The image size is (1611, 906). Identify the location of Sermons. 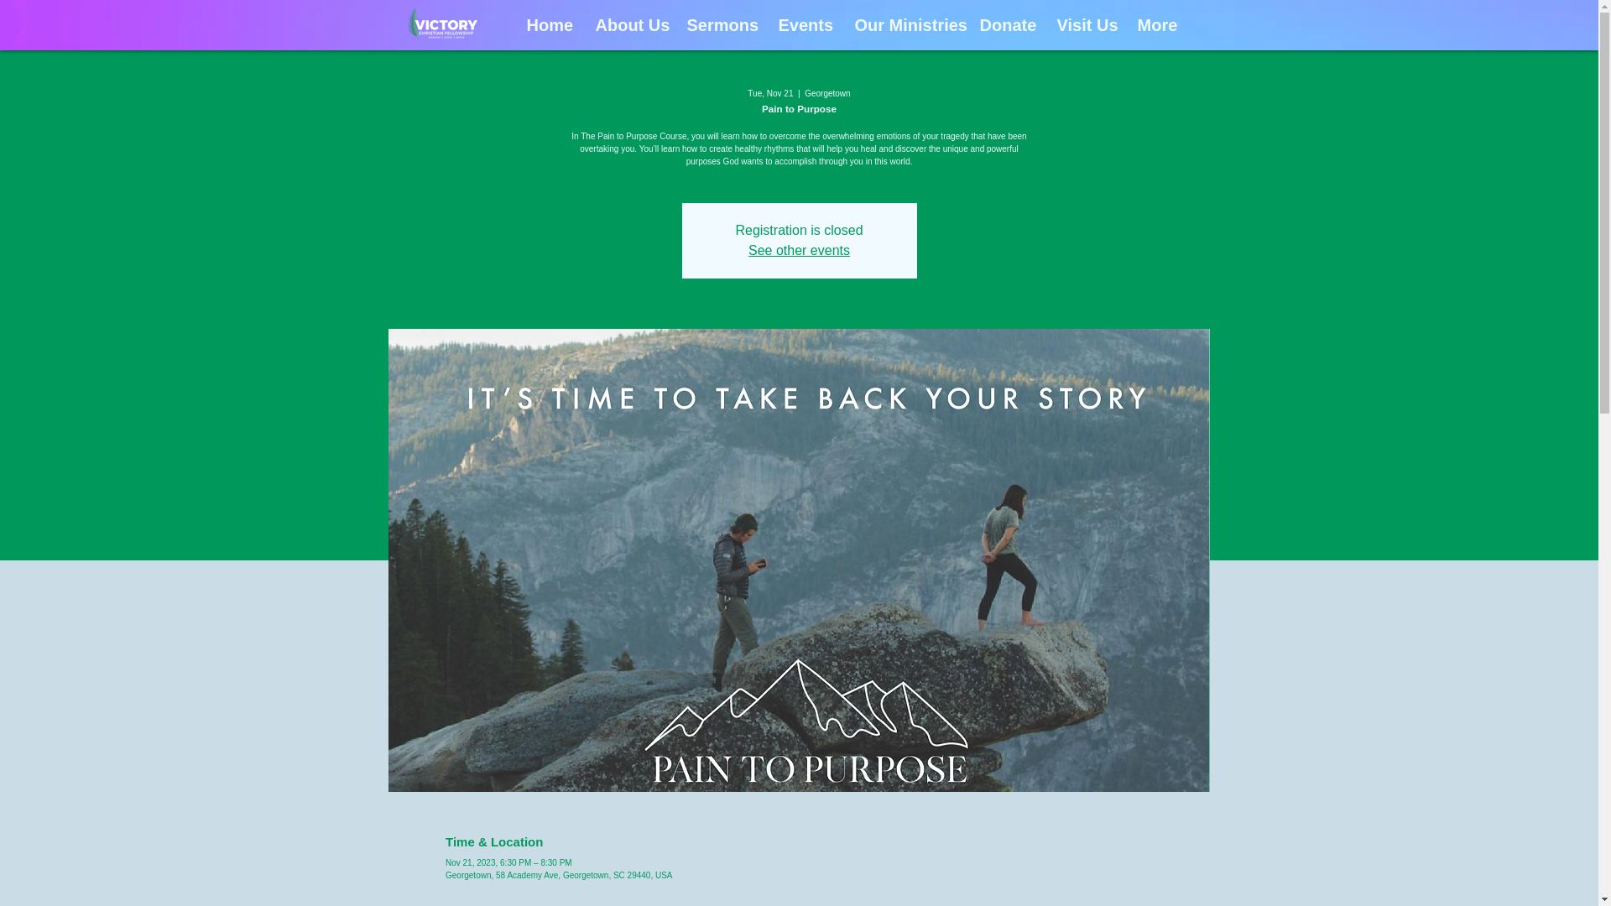
(720, 25).